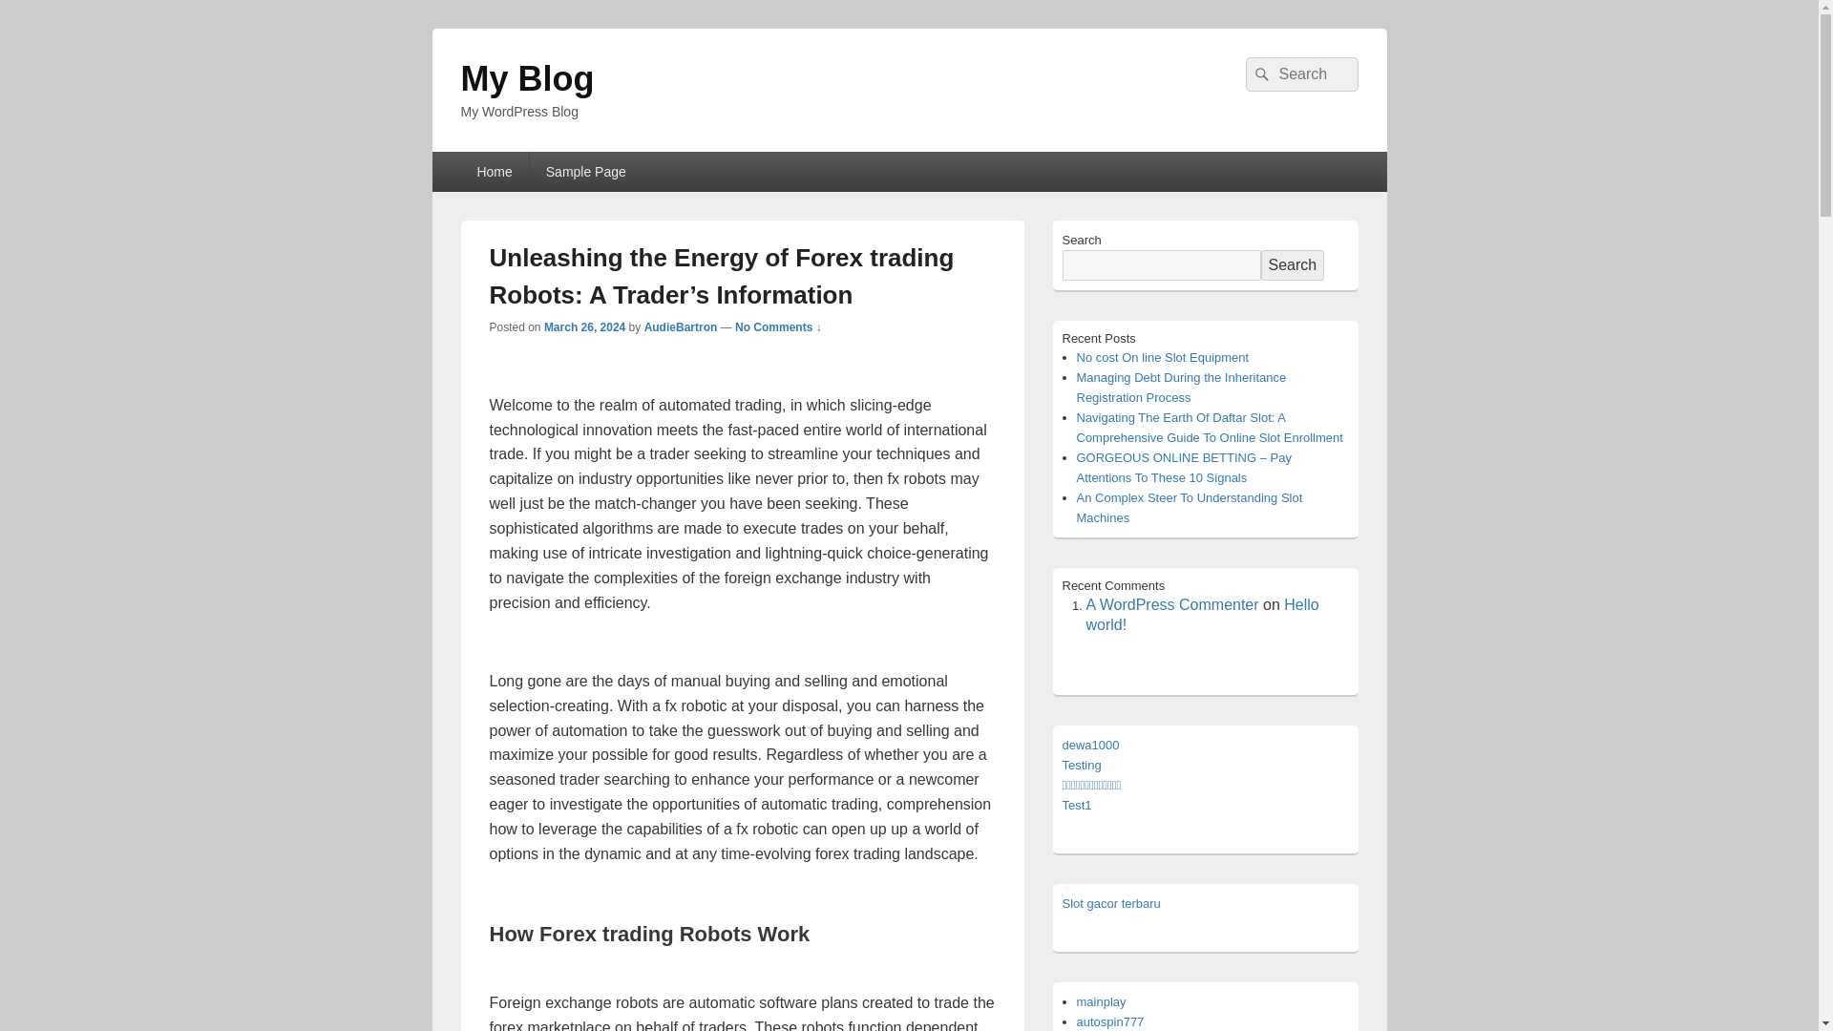 The height and width of the screenshot is (1031, 1833). I want to click on A WordPress Commenter, so click(1172, 604).